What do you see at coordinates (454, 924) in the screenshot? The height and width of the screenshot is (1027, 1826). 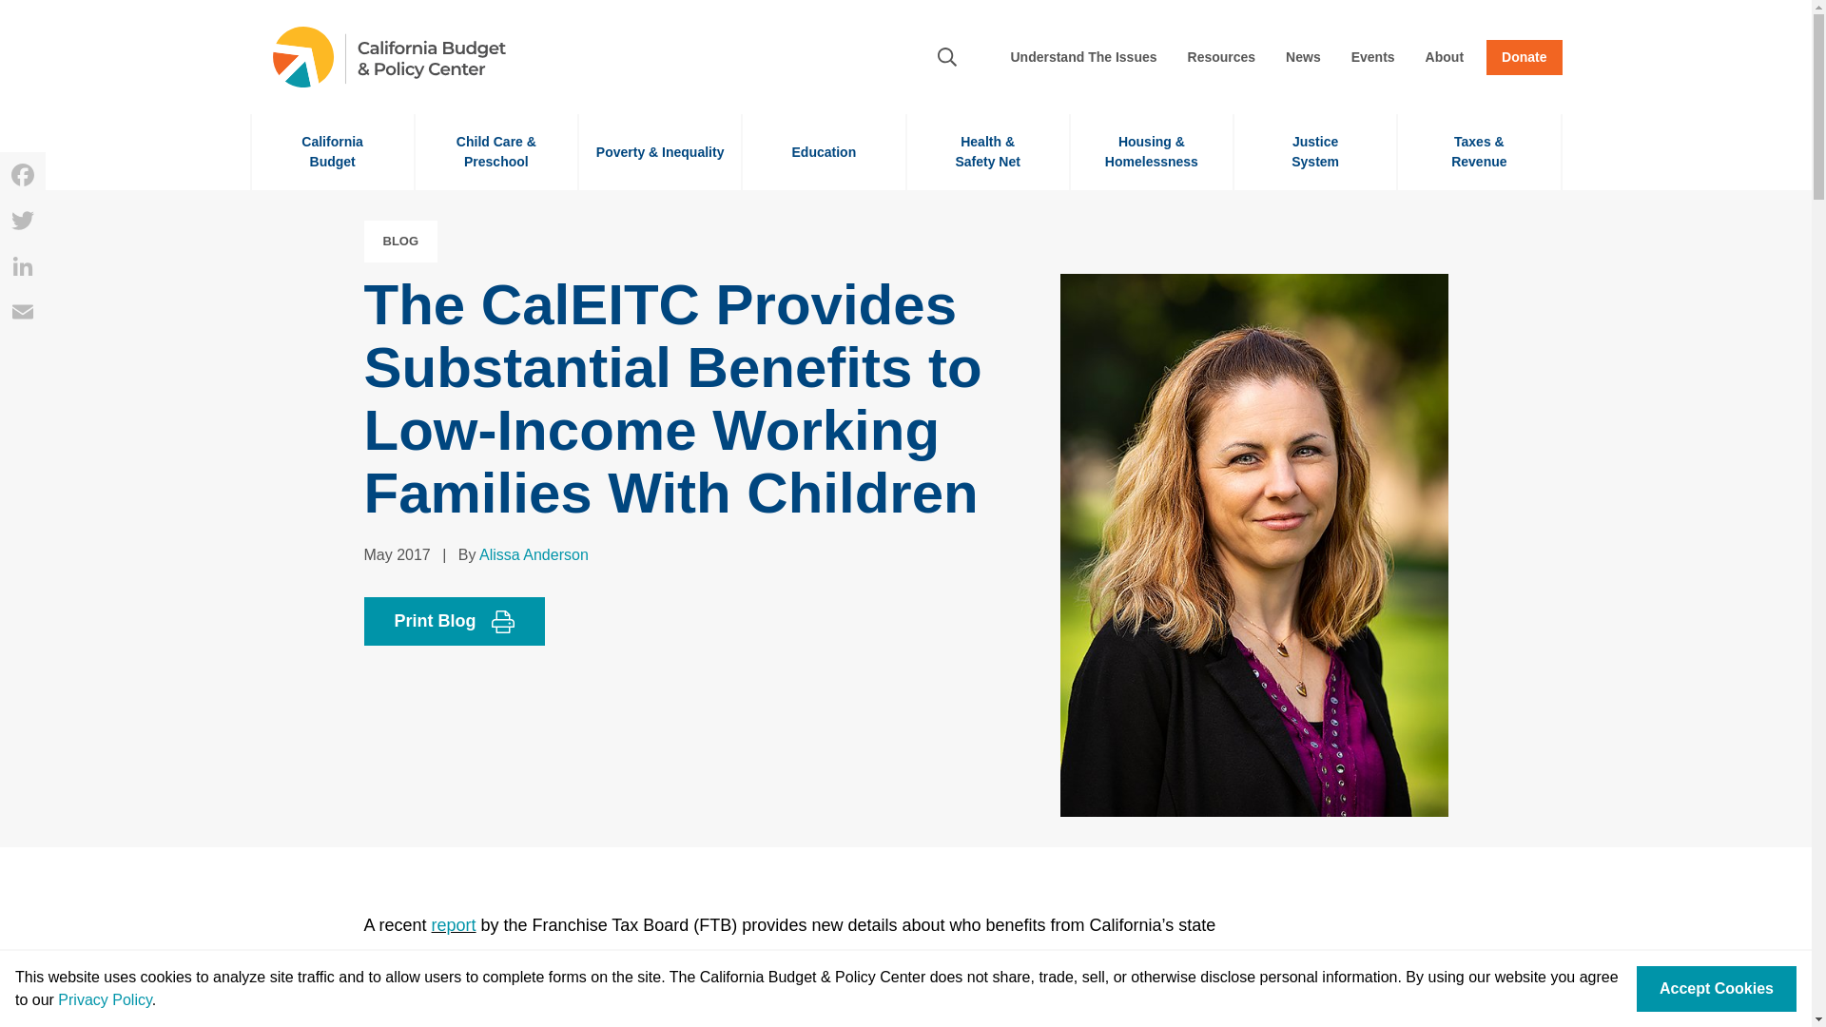 I see `California Earned Income Tax Credit Report` at bounding box center [454, 924].